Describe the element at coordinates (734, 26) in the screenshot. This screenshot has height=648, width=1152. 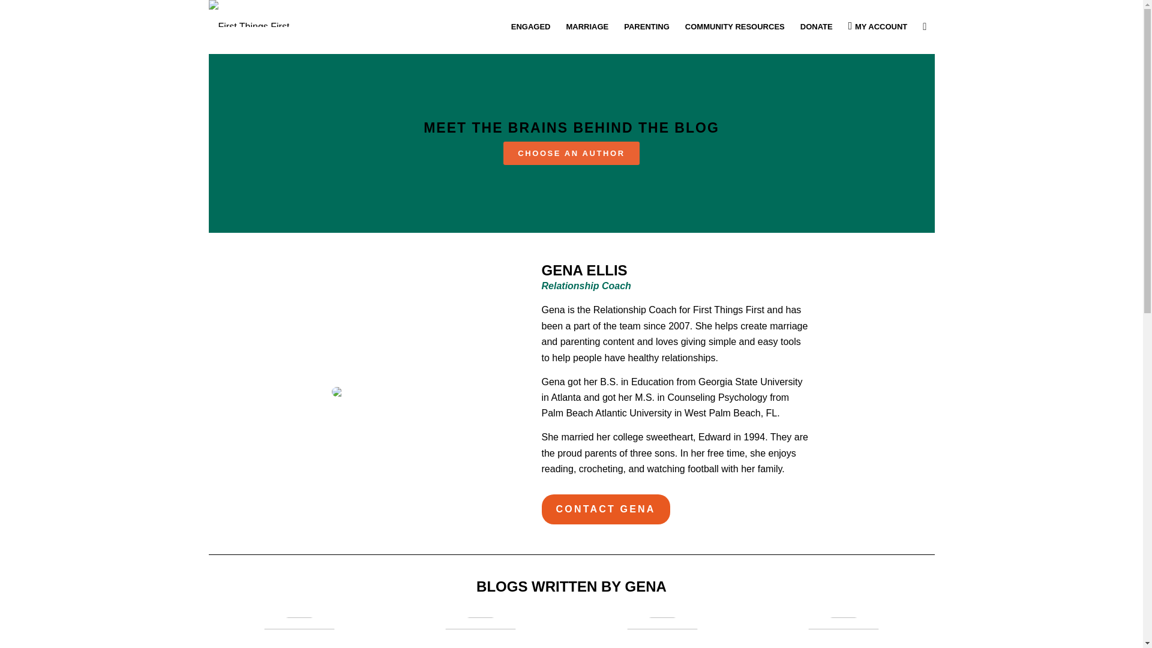
I see `COMMUNITY RESOURCES` at that location.